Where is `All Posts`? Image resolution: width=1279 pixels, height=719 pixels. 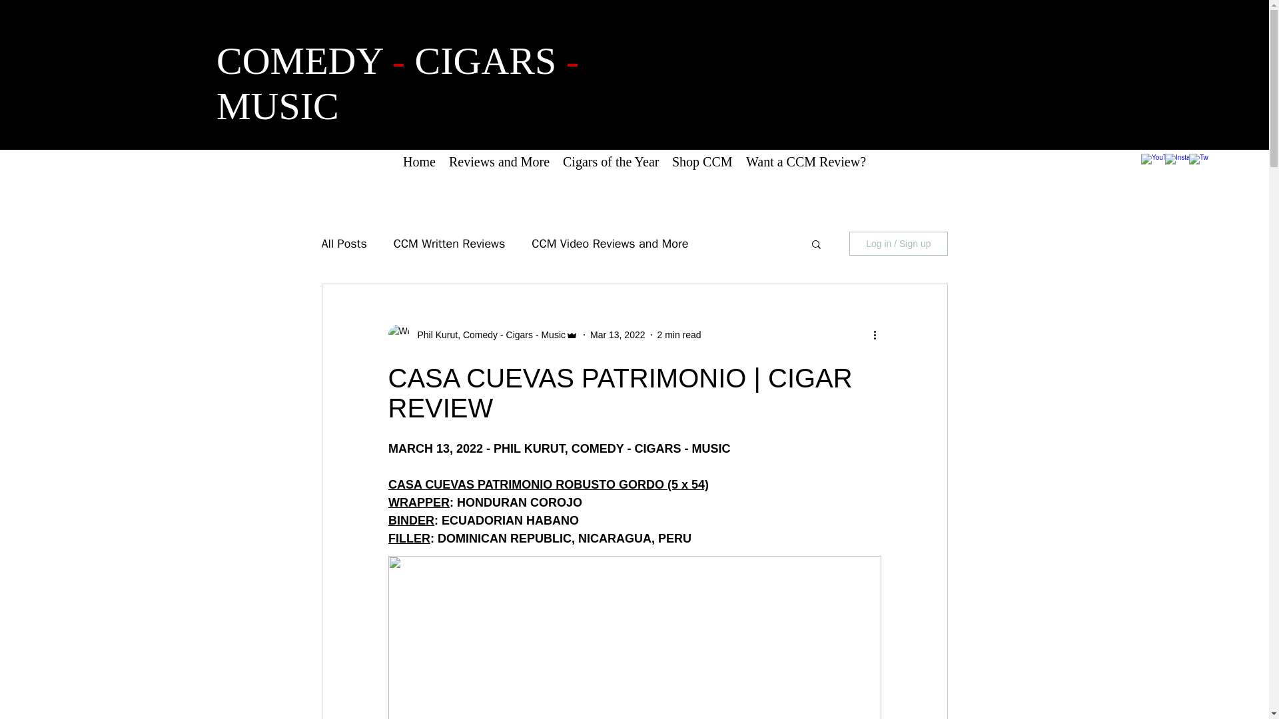
All Posts is located at coordinates (343, 244).